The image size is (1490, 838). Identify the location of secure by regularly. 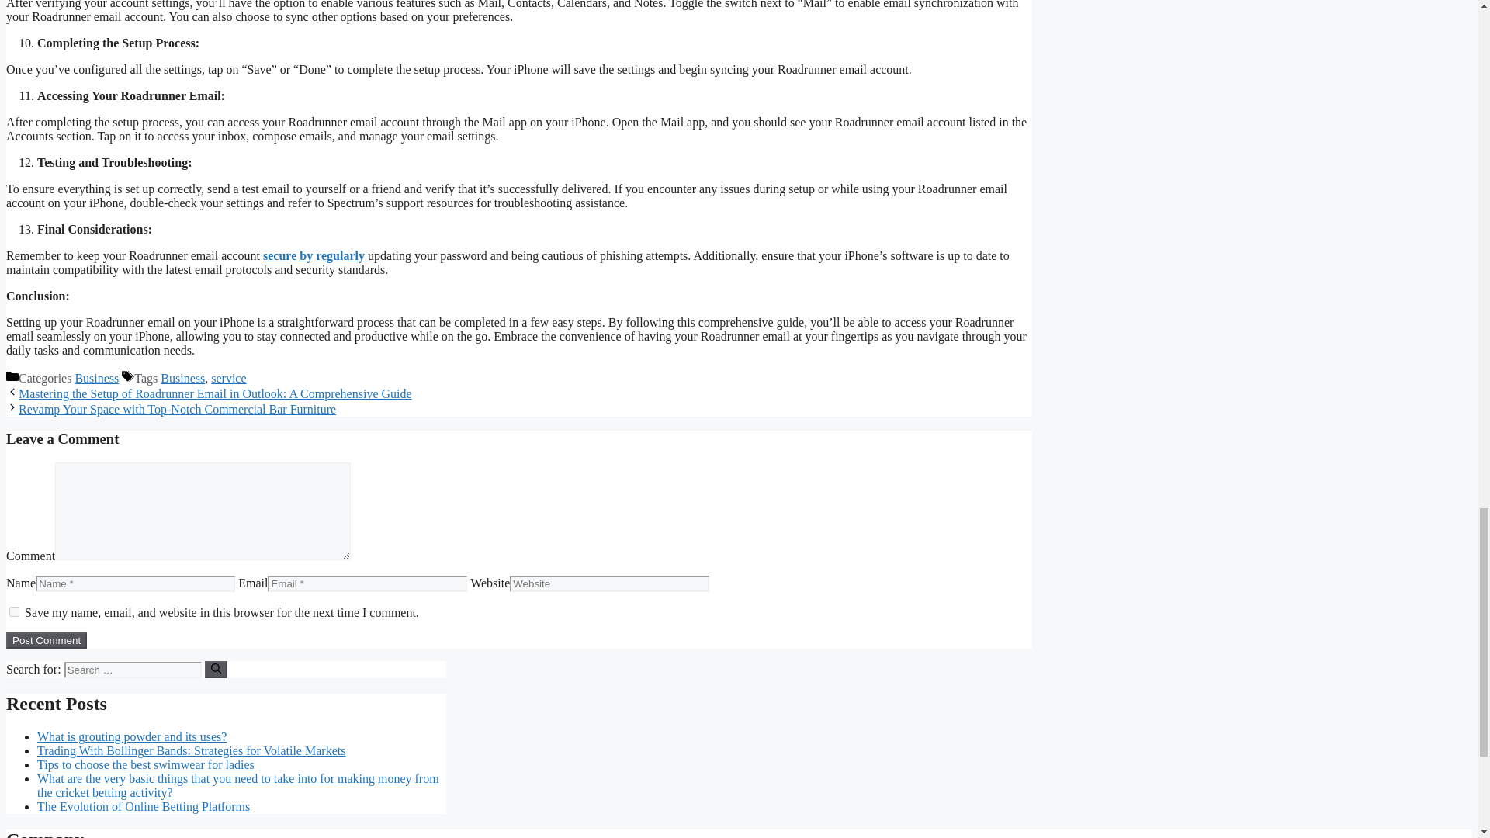
(315, 255).